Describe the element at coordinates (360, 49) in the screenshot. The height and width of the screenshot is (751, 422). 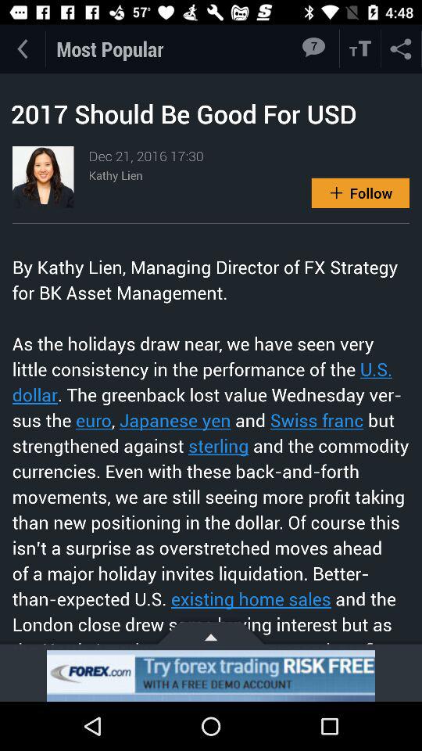
I see `change text size` at that location.